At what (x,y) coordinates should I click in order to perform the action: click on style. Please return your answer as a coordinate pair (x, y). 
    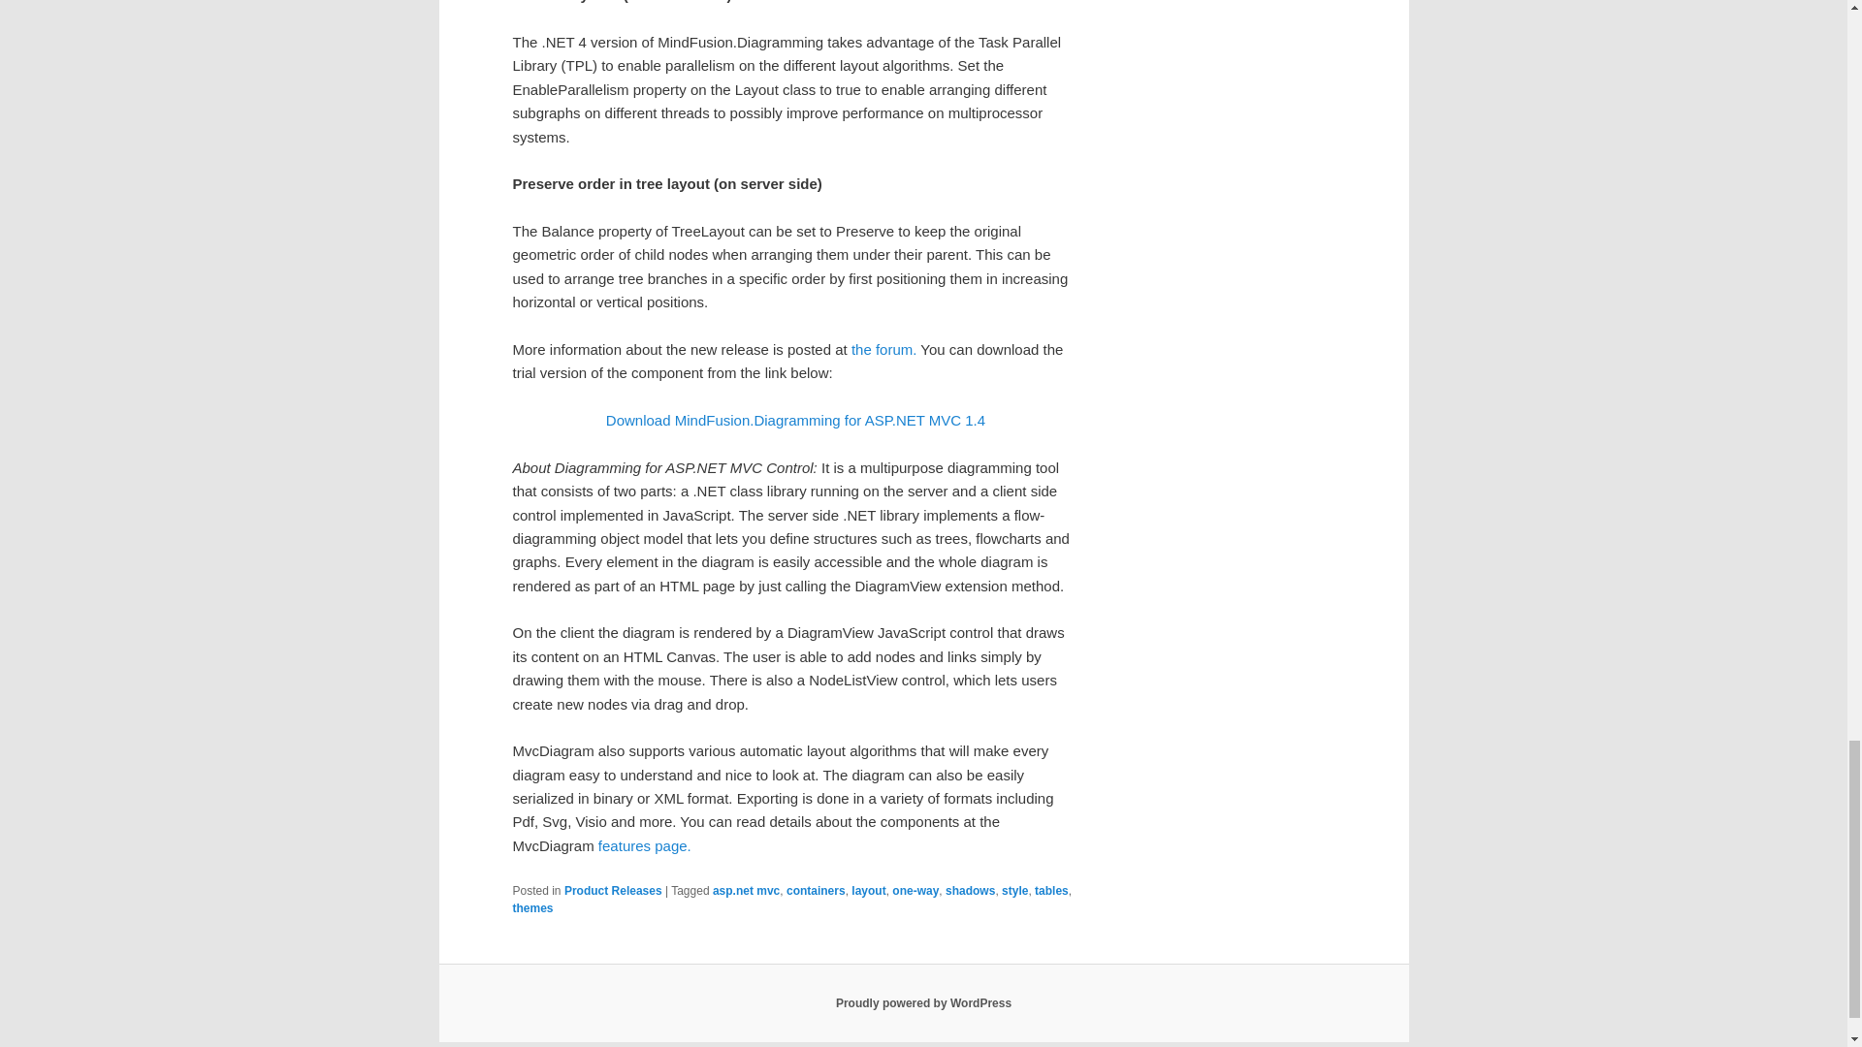
    Looking at the image, I should click on (1014, 890).